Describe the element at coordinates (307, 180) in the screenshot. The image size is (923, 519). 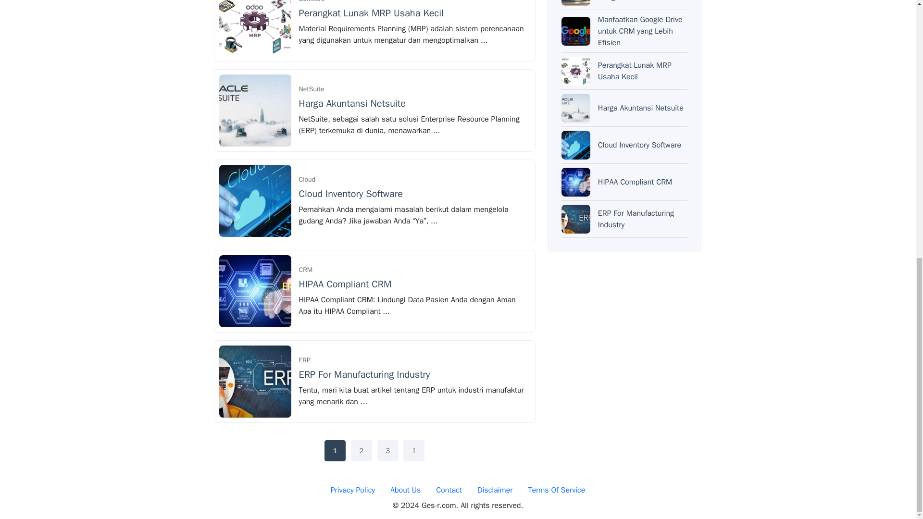
I see `Cloud` at that location.